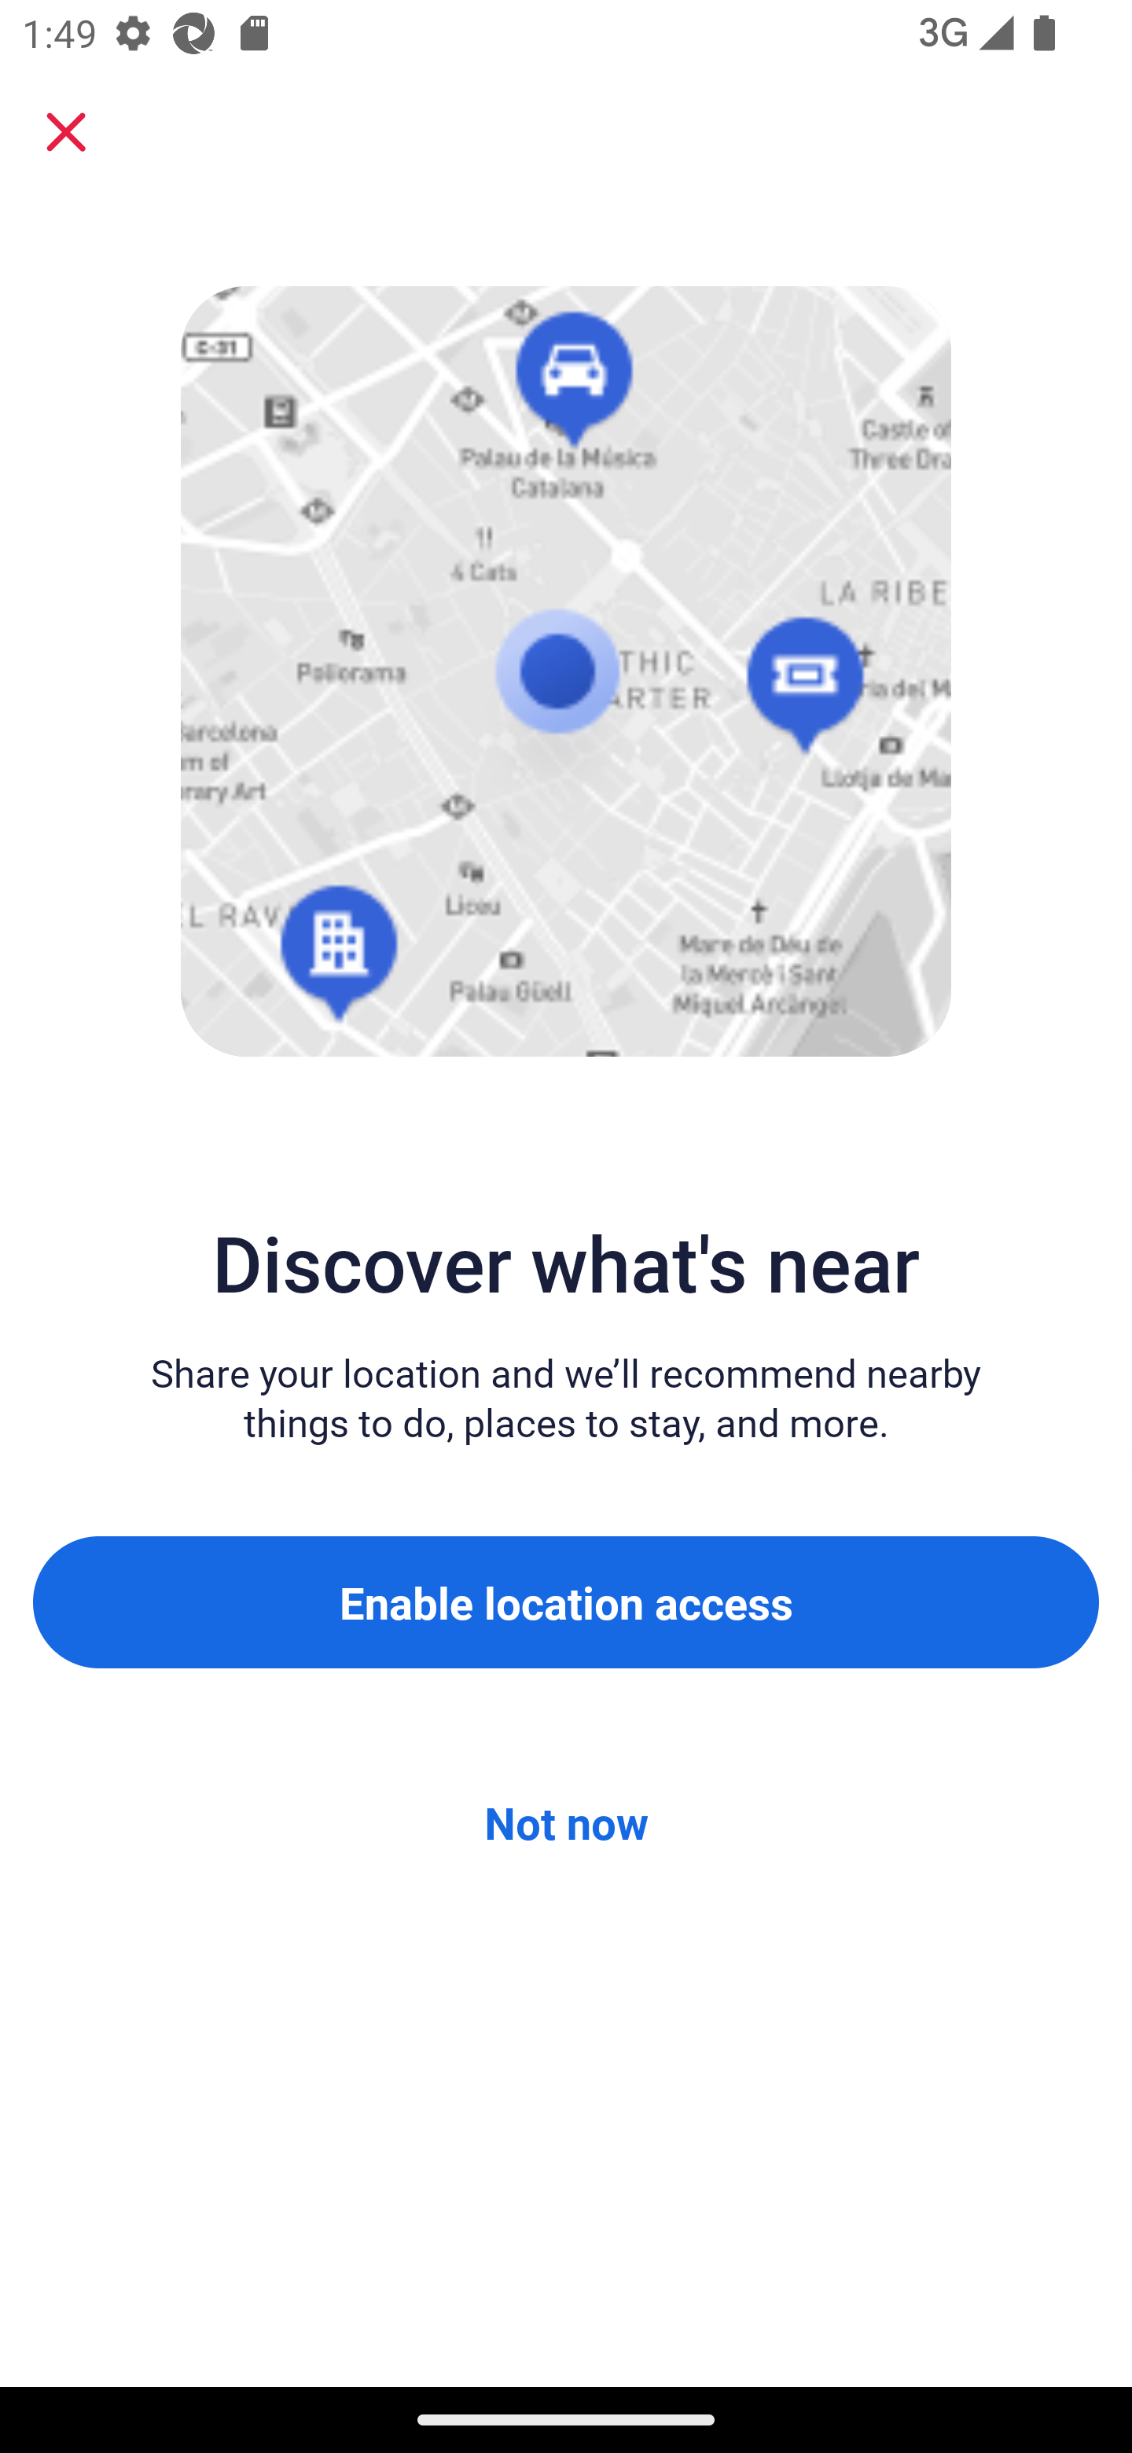  What do you see at coordinates (566, 1602) in the screenshot?
I see `Enable location access` at bounding box center [566, 1602].